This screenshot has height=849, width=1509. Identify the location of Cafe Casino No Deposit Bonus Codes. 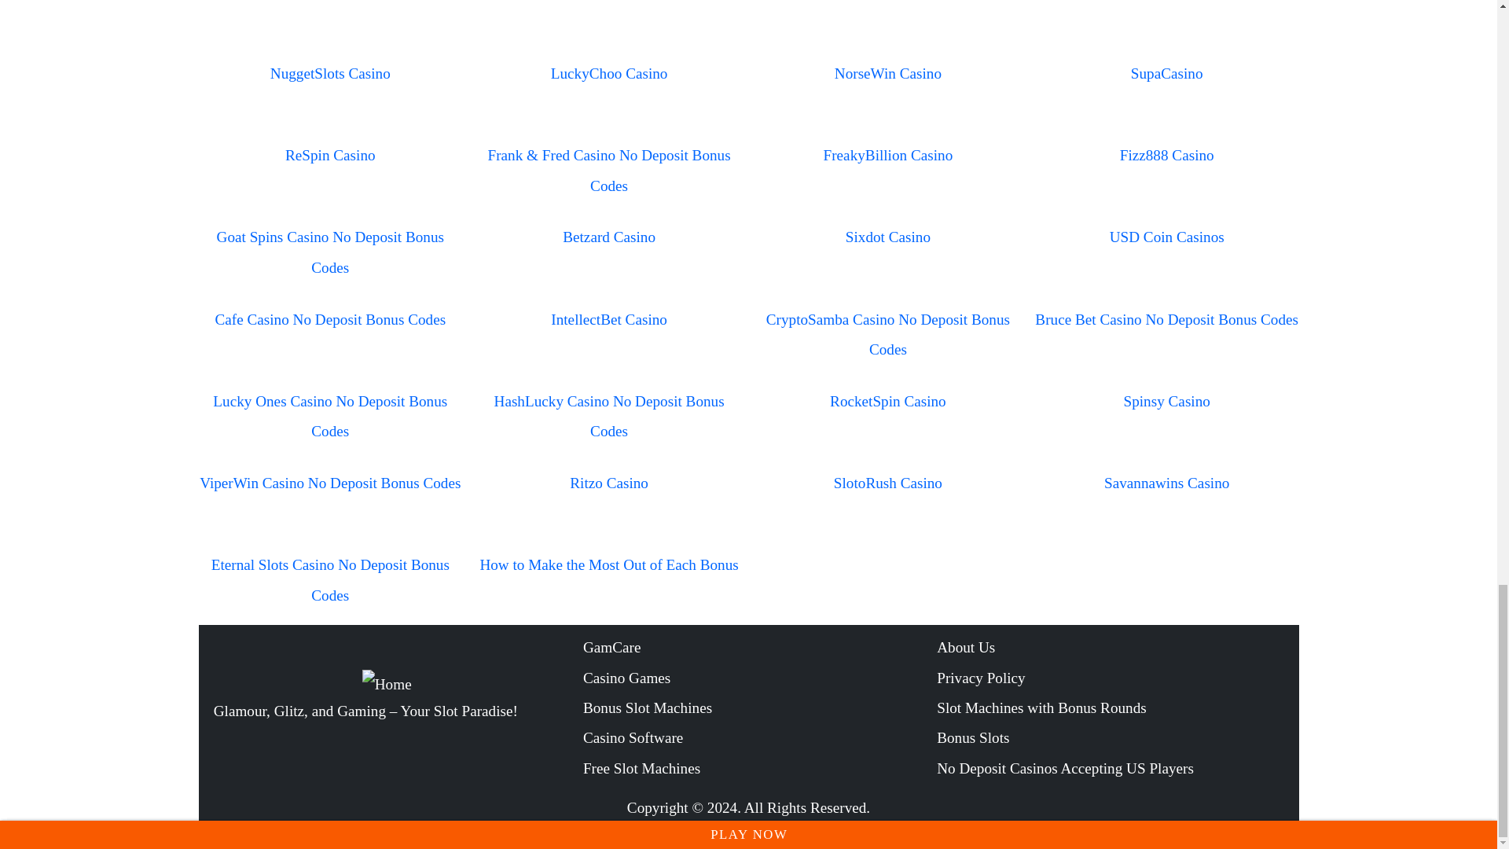
(329, 319).